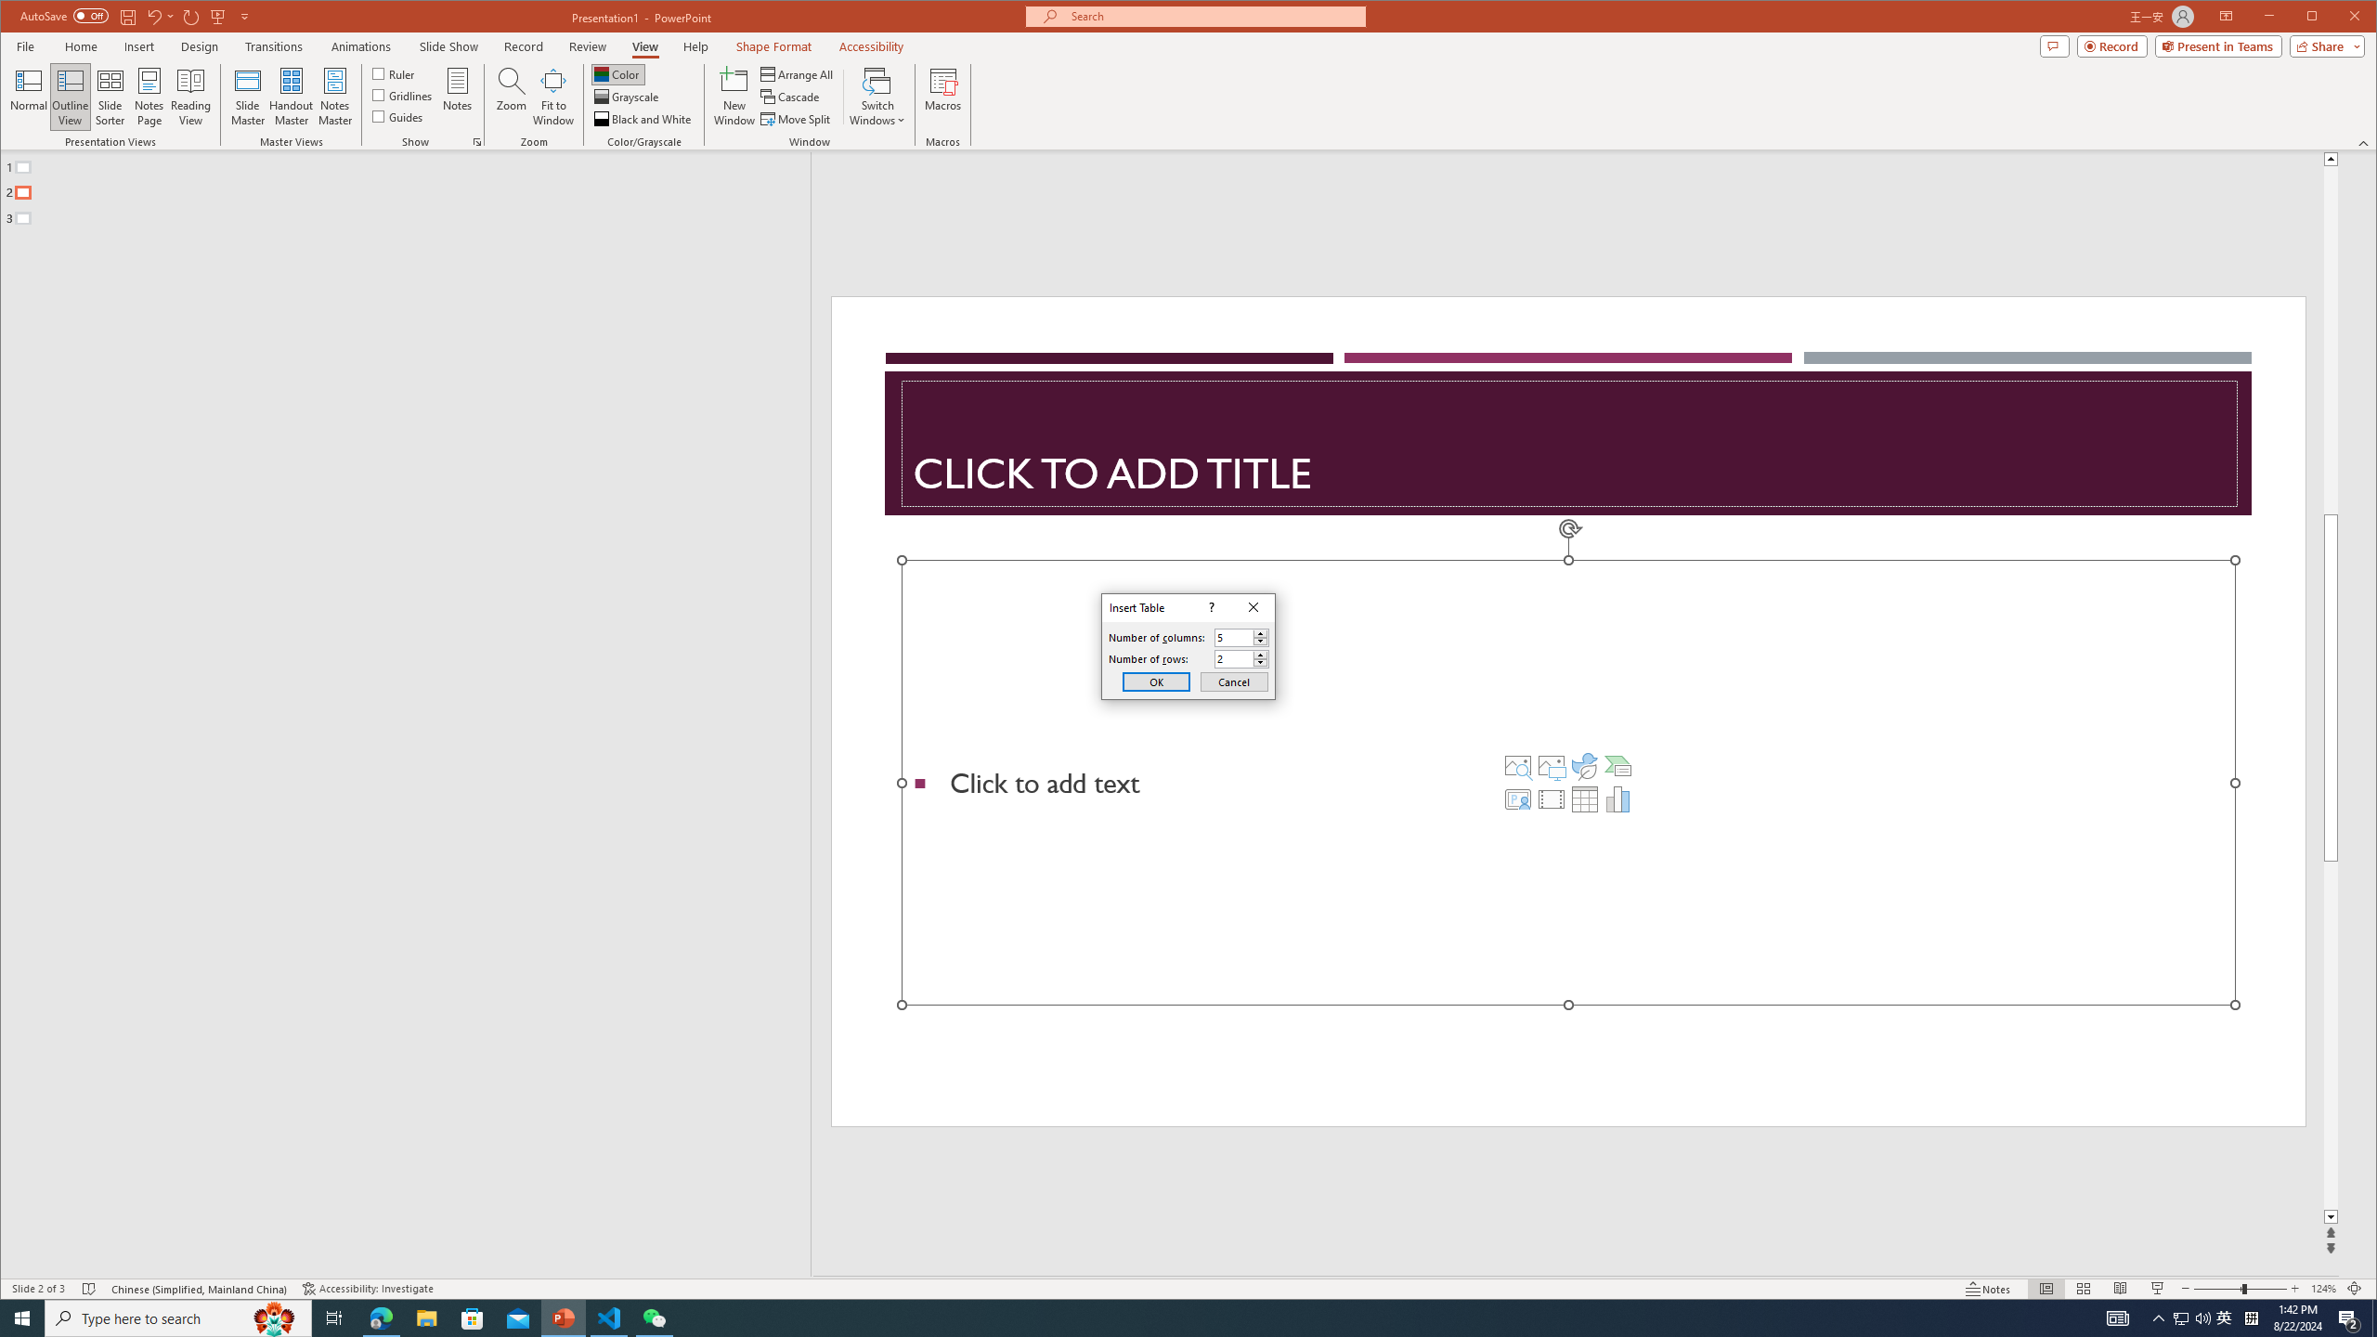  I want to click on Title TextBox, so click(1568, 444).